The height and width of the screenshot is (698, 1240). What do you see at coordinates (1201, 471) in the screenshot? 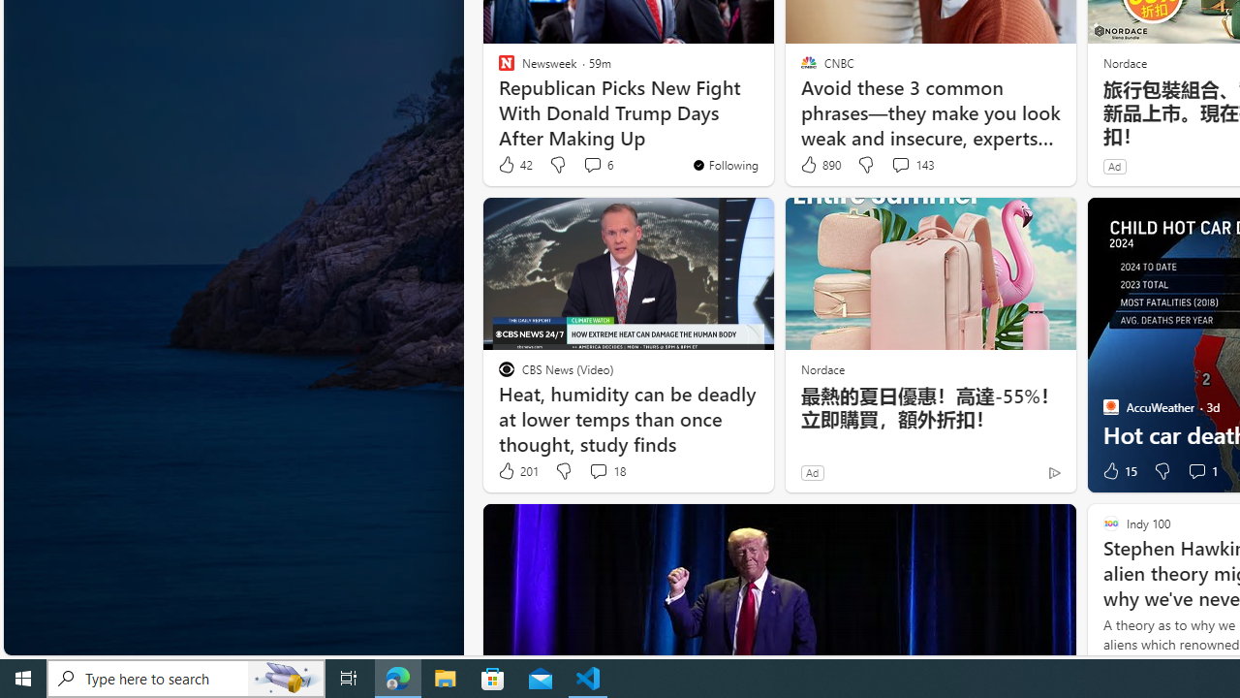
I see `View comments 1 Comment` at bounding box center [1201, 471].